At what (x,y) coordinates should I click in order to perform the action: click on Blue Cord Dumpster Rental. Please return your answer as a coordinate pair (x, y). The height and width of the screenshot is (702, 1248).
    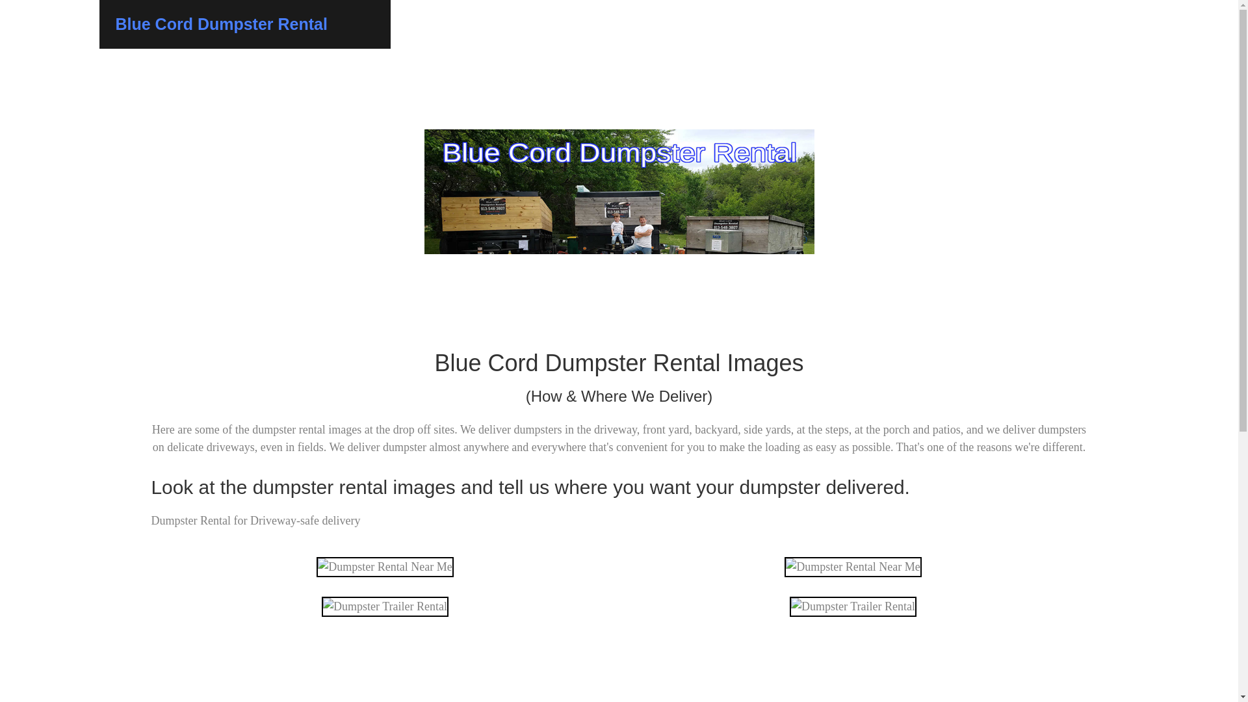
    Looking at the image, I should click on (619, 669).